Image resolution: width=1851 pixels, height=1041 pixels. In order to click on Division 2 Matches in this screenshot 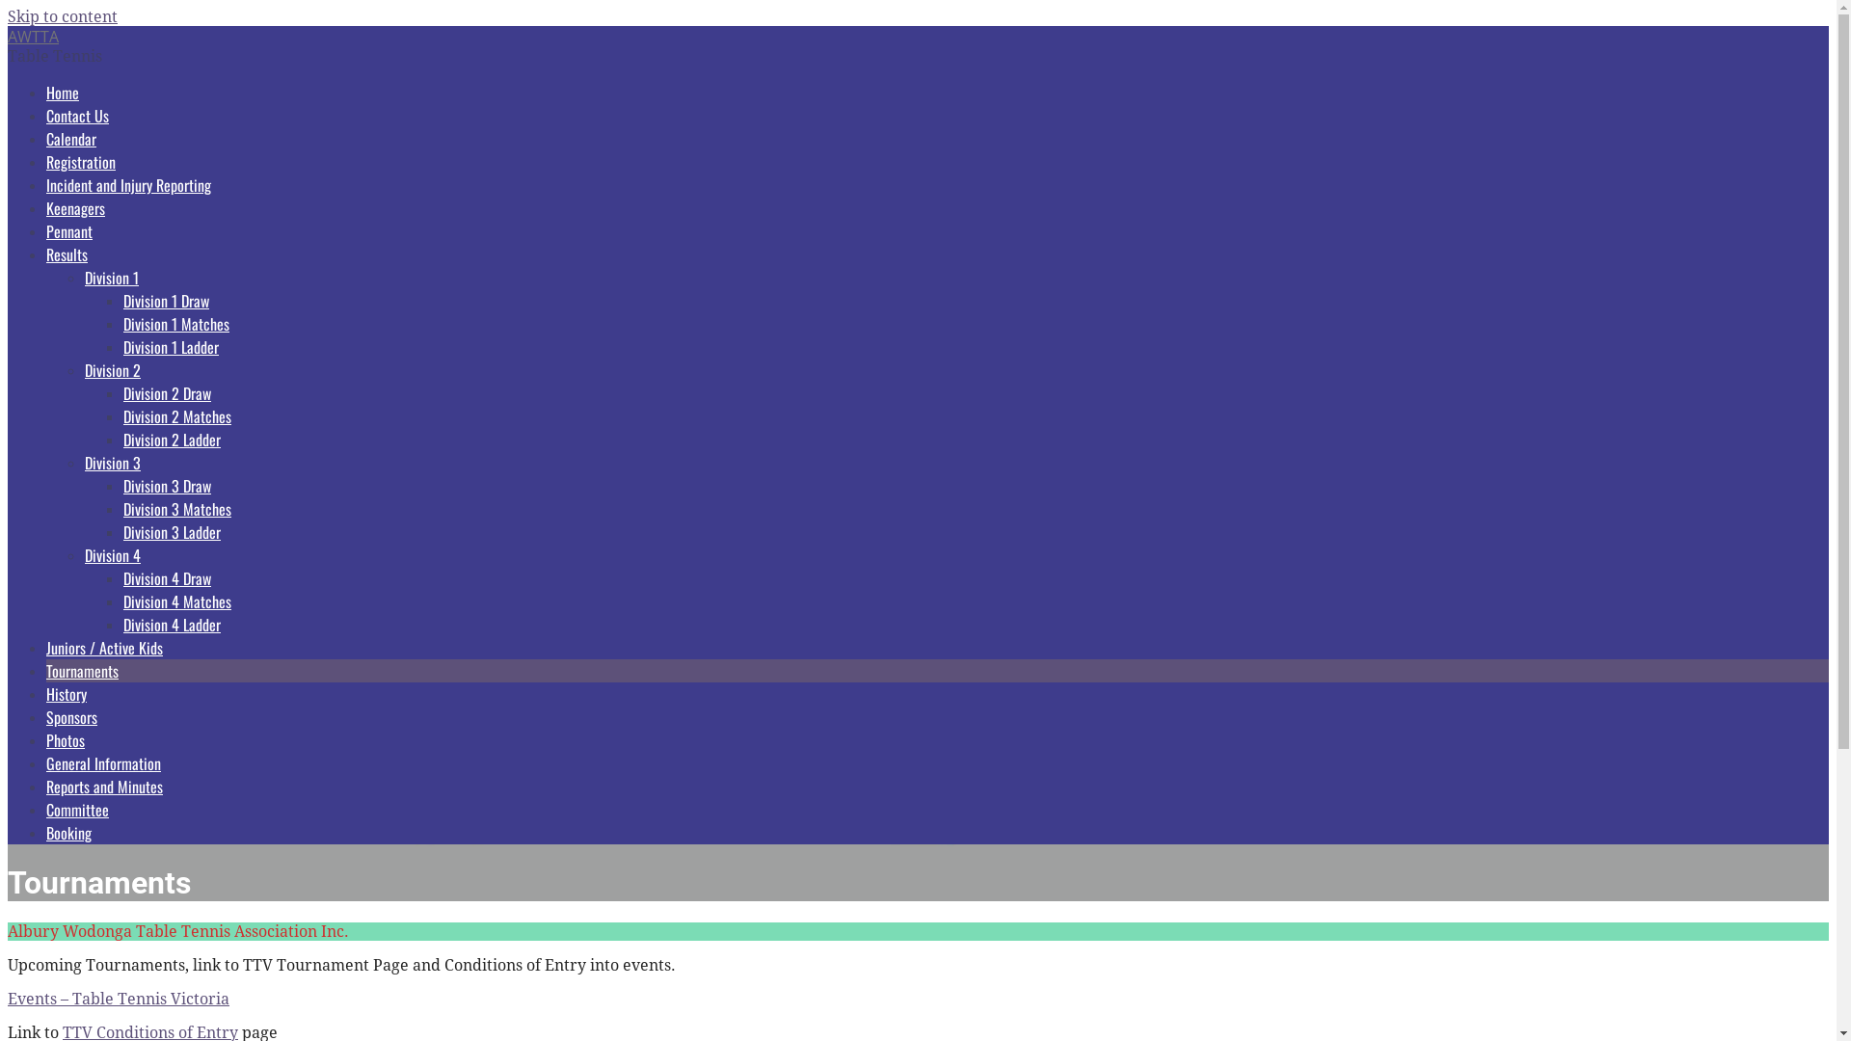, I will do `click(177, 416)`.